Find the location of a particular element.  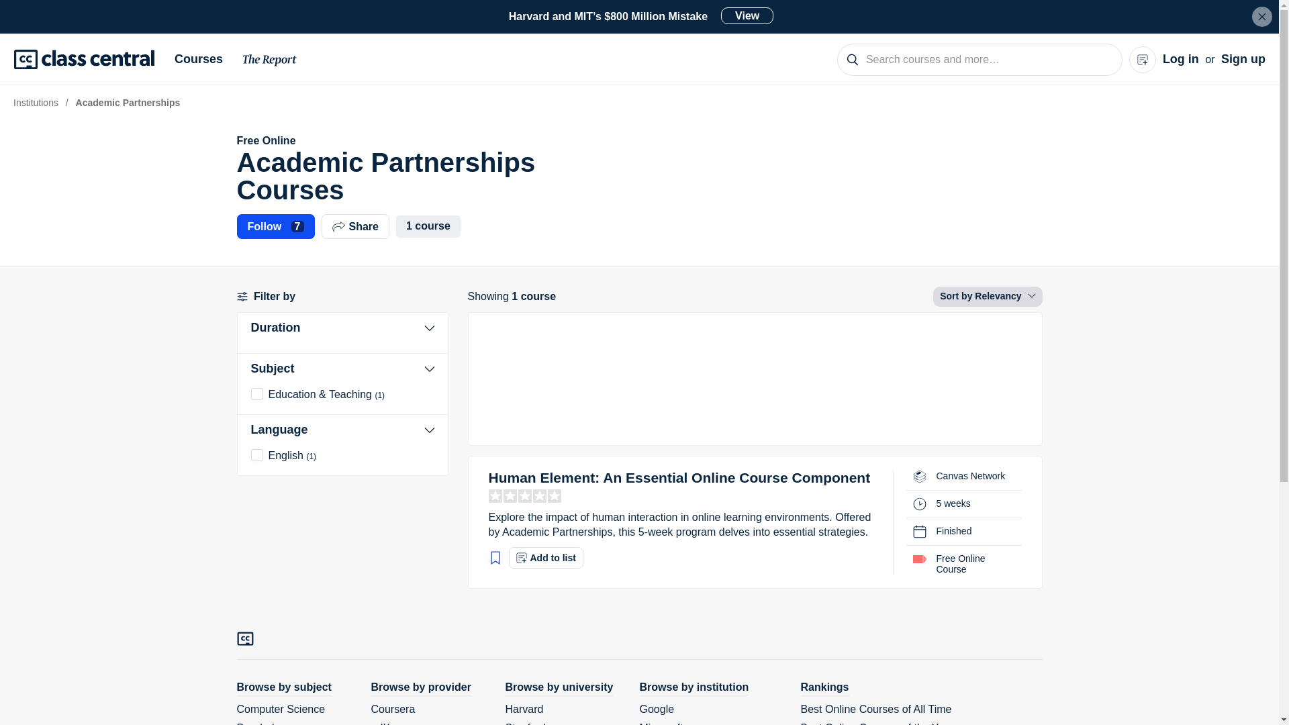

100 Free Courses Trending in September is located at coordinates (755, 377).